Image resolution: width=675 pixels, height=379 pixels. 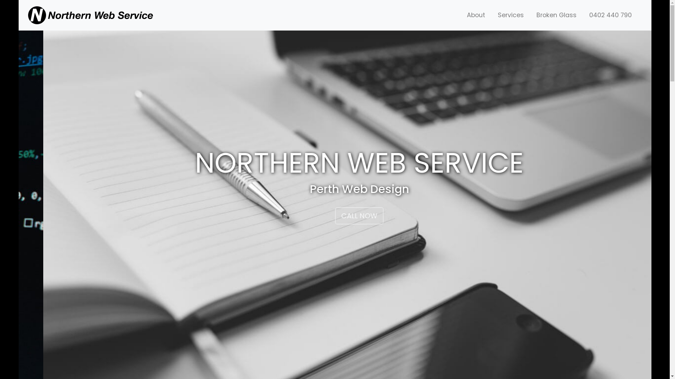 What do you see at coordinates (233, 216) in the screenshot?
I see `CALL NOW` at bounding box center [233, 216].